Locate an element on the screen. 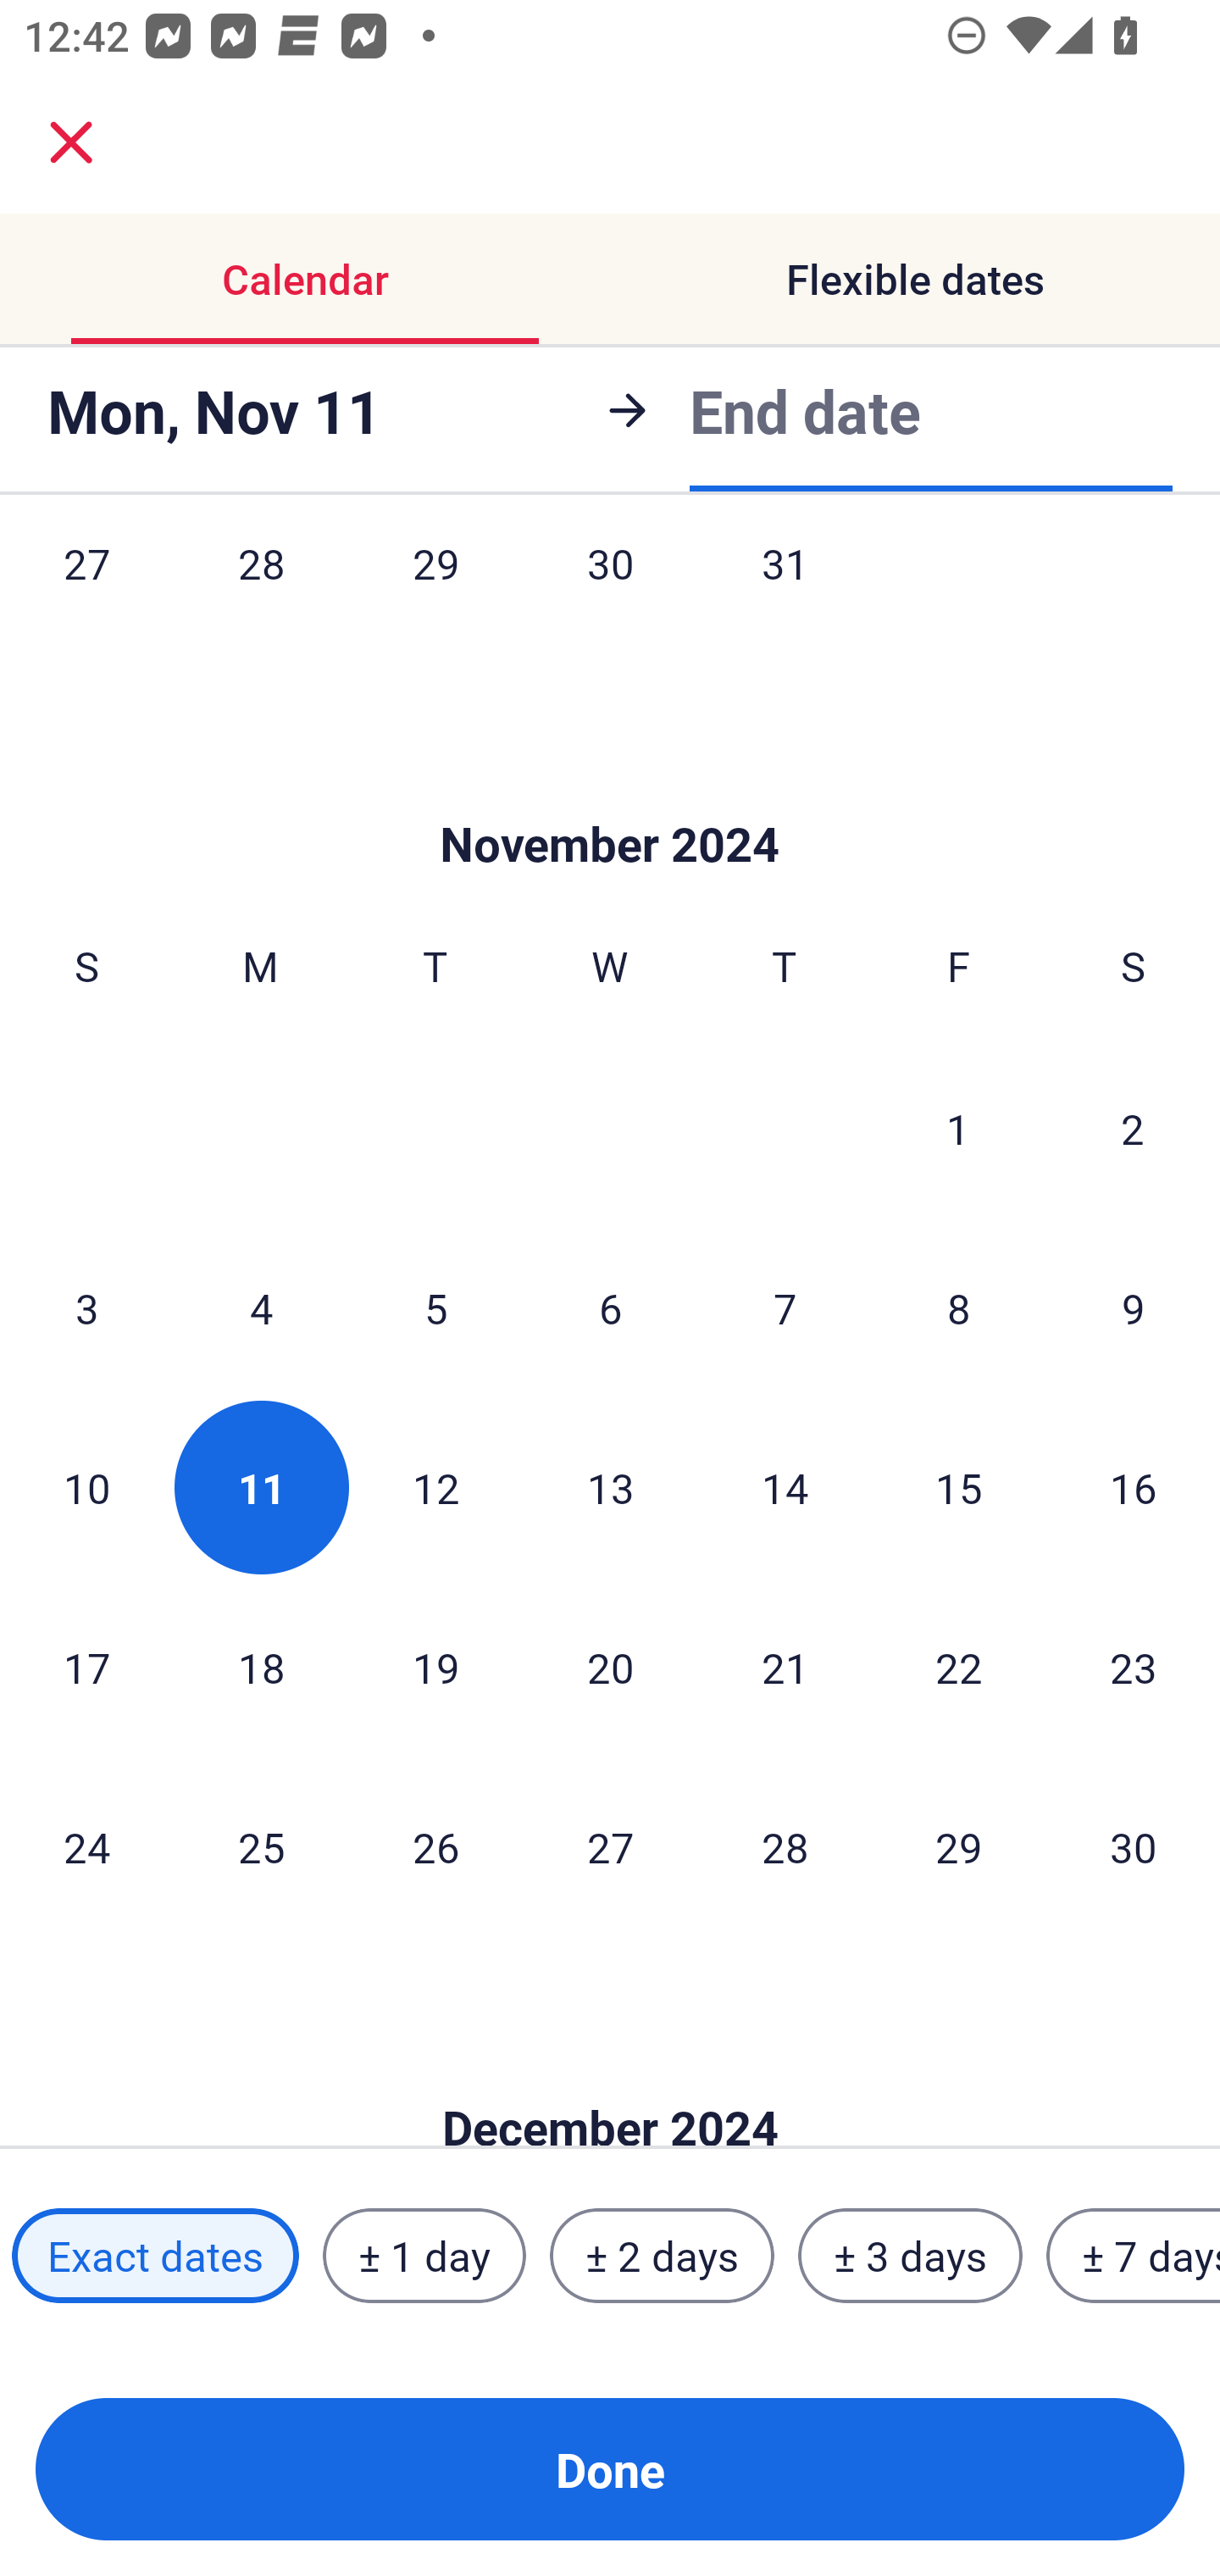 This screenshot has width=1220, height=2576. 28 Monday, October 28, 2024 is located at coordinates (261, 597).